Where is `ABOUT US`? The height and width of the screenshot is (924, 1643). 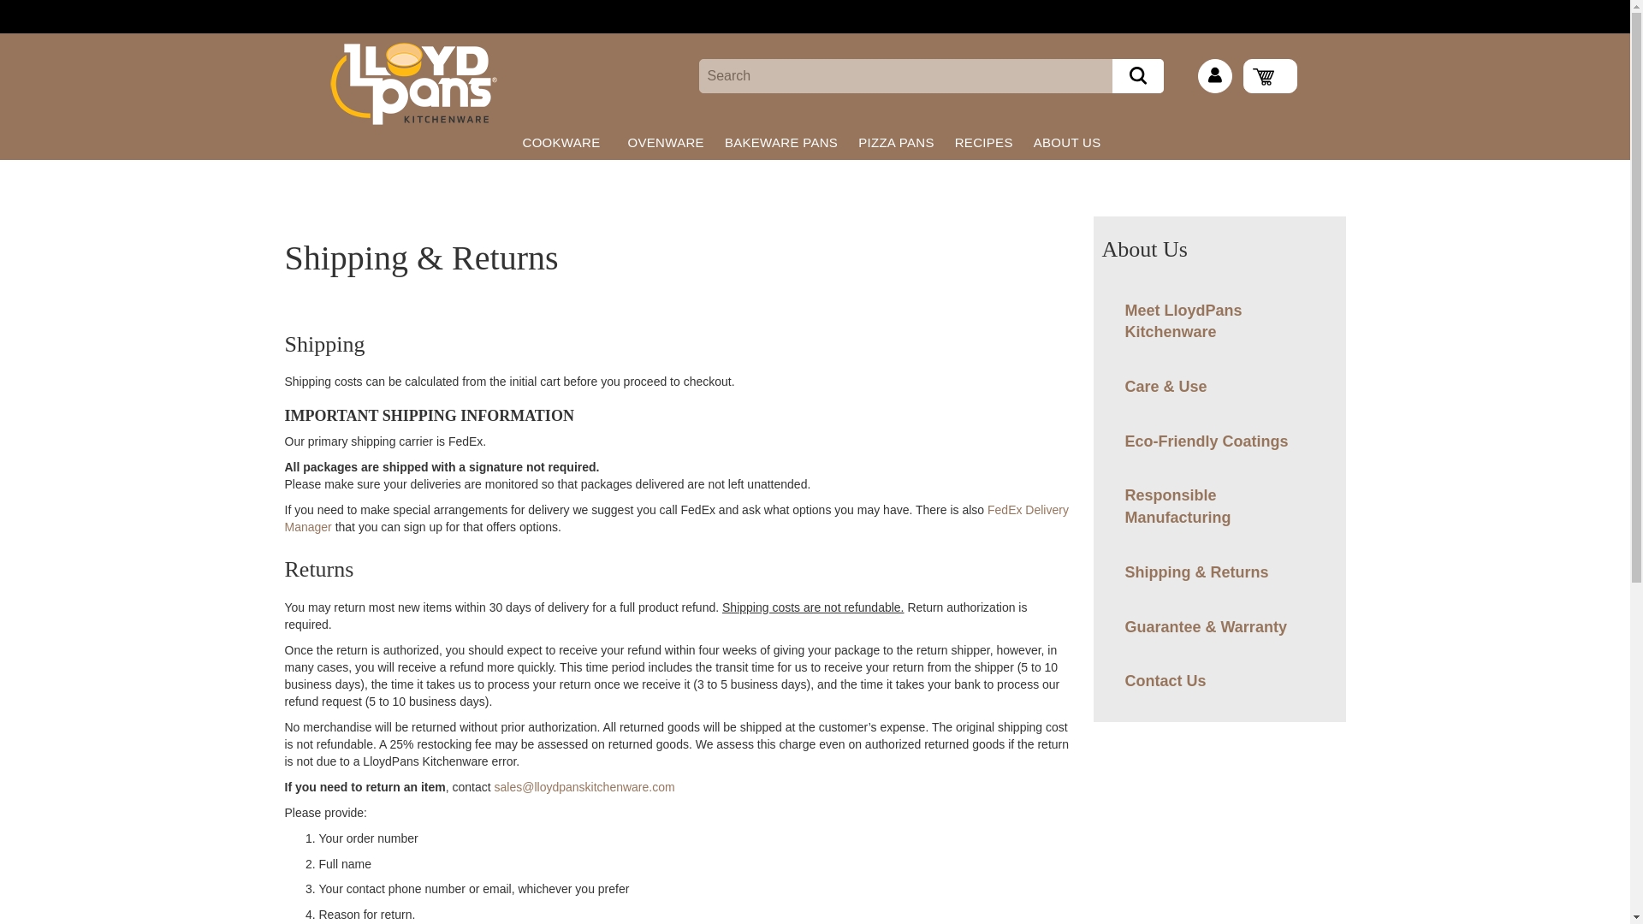
ABOUT US is located at coordinates (1071, 142).